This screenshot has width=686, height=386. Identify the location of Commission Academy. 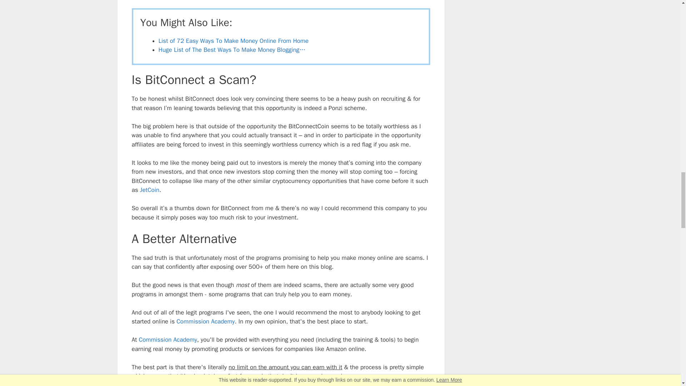
(168, 340).